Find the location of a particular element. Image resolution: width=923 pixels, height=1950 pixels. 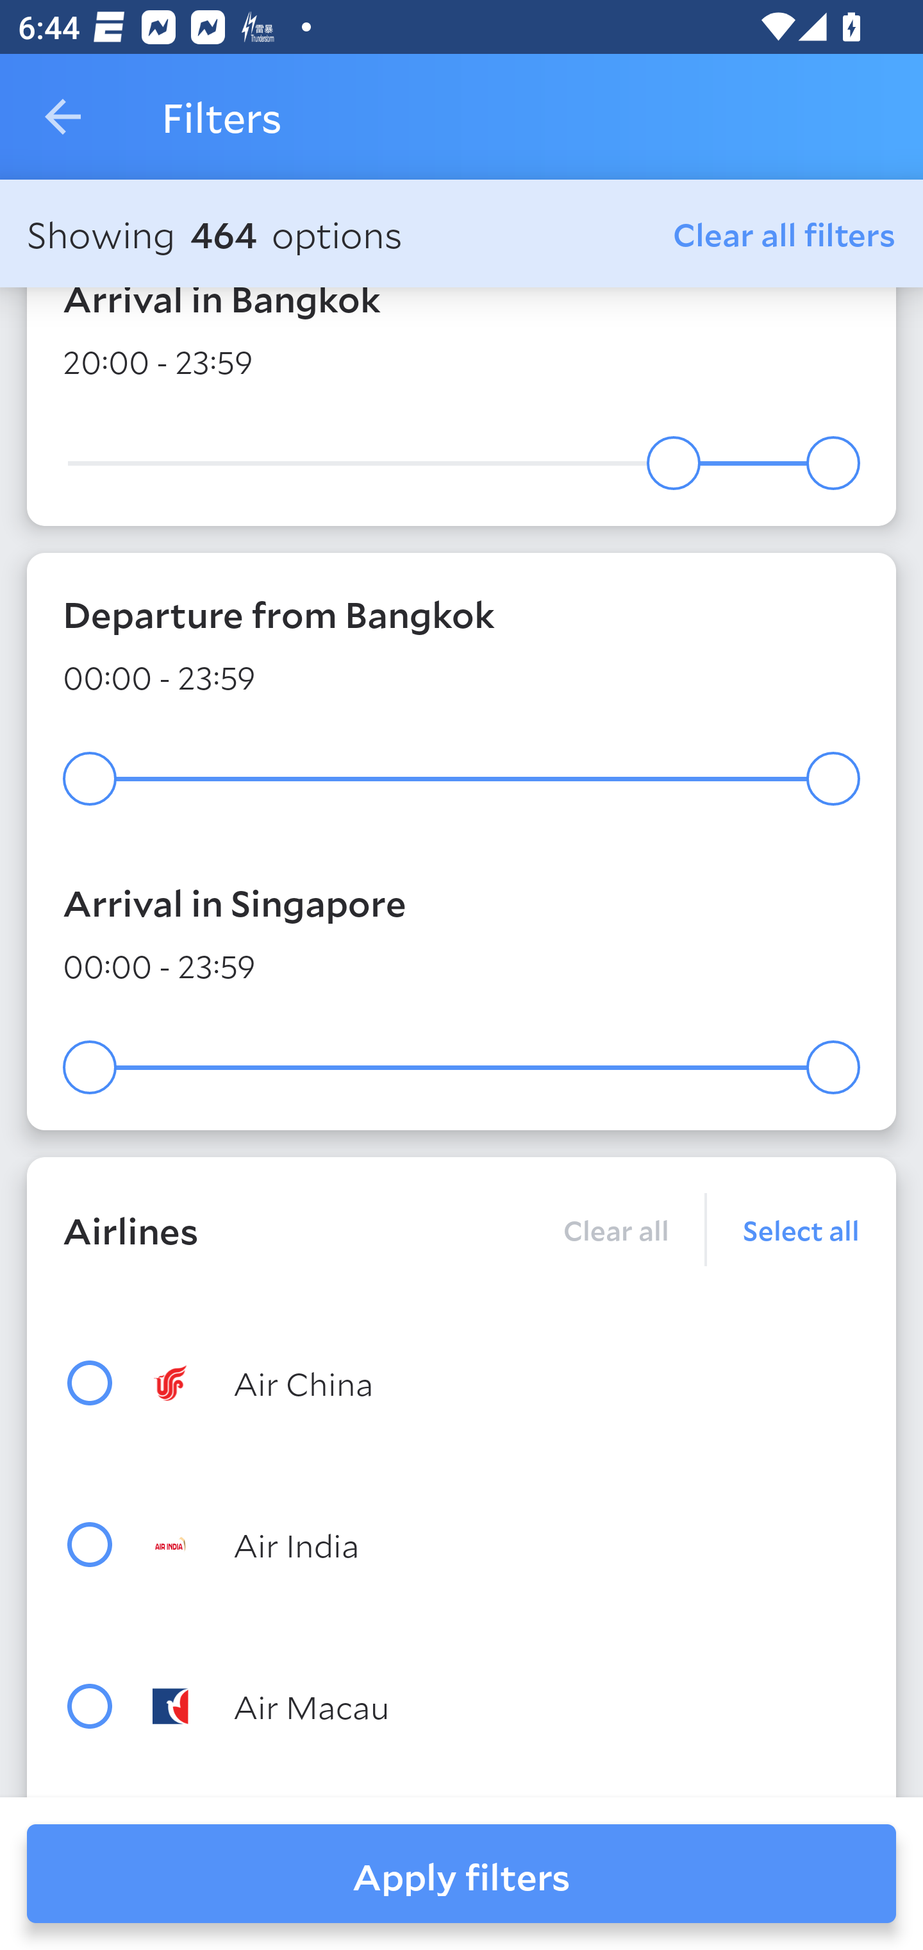

Air India is located at coordinates (506, 1545).